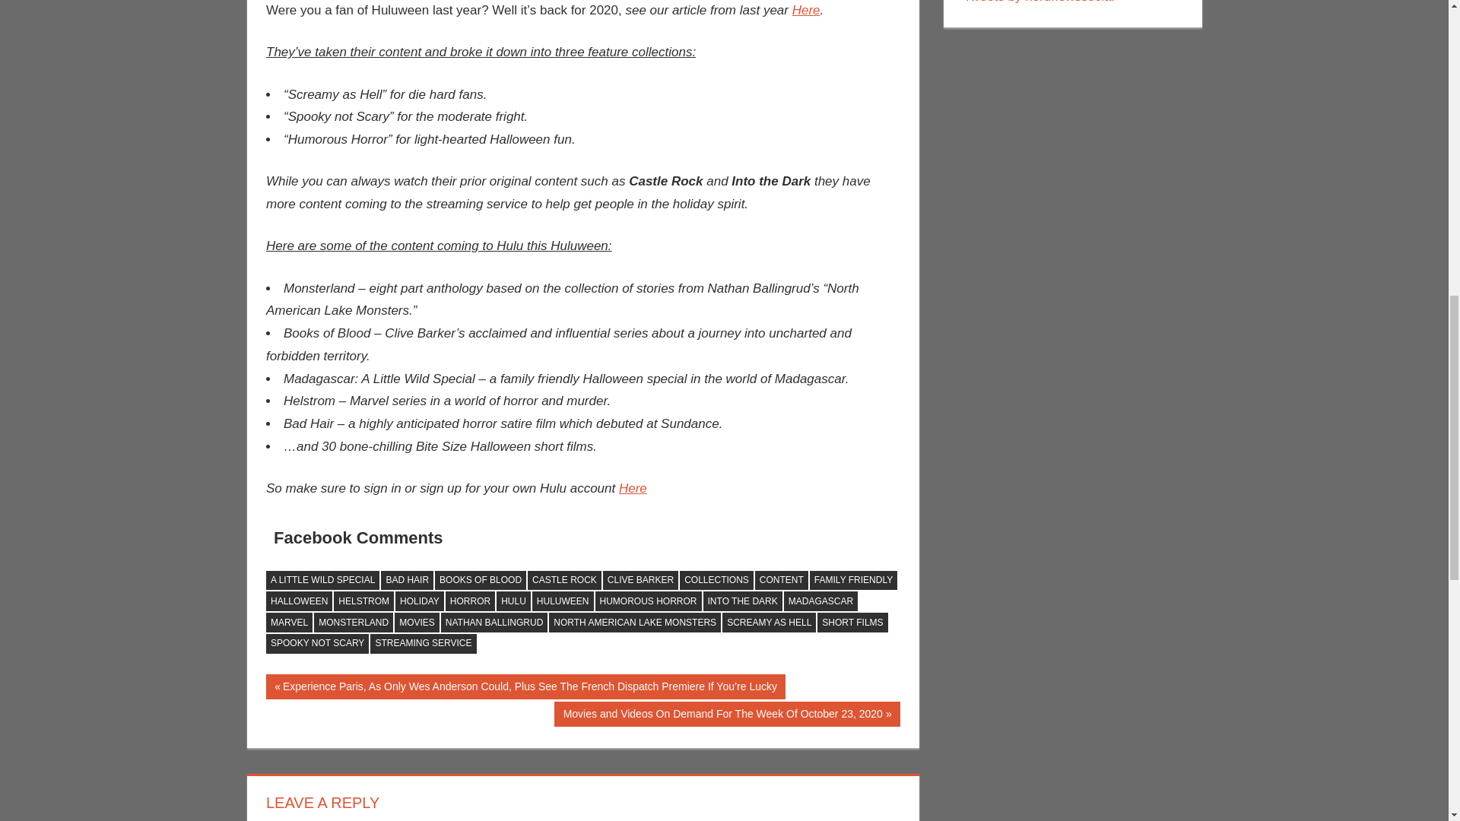 Image resolution: width=1460 pixels, height=821 pixels. I want to click on CONTENT, so click(782, 580).